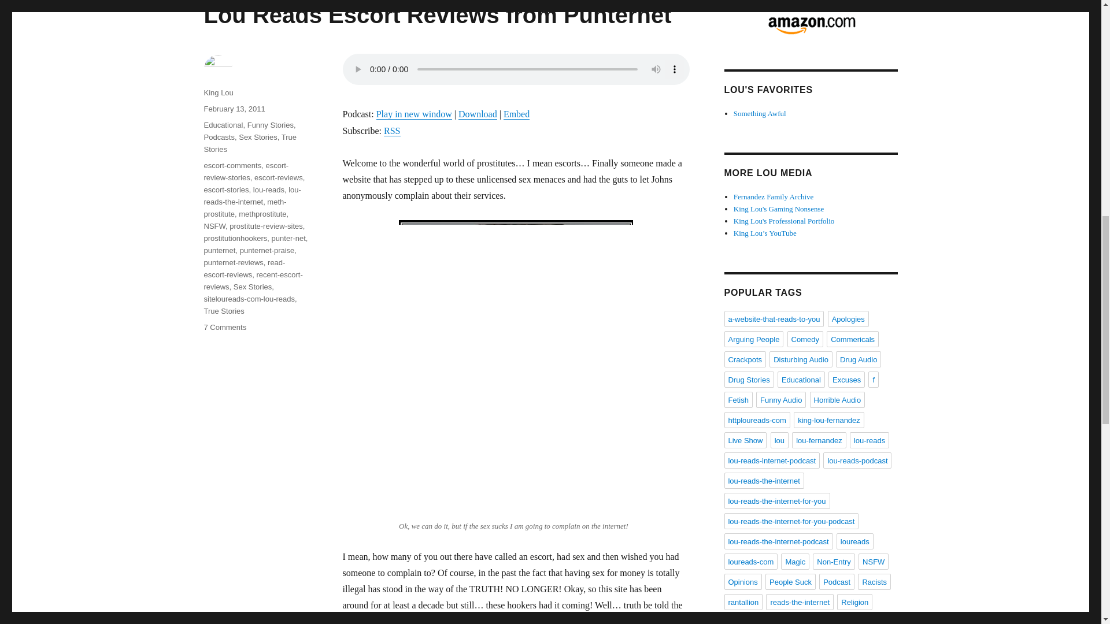 Image resolution: width=1110 pixels, height=624 pixels. I want to click on Sex Stories, so click(252, 287).